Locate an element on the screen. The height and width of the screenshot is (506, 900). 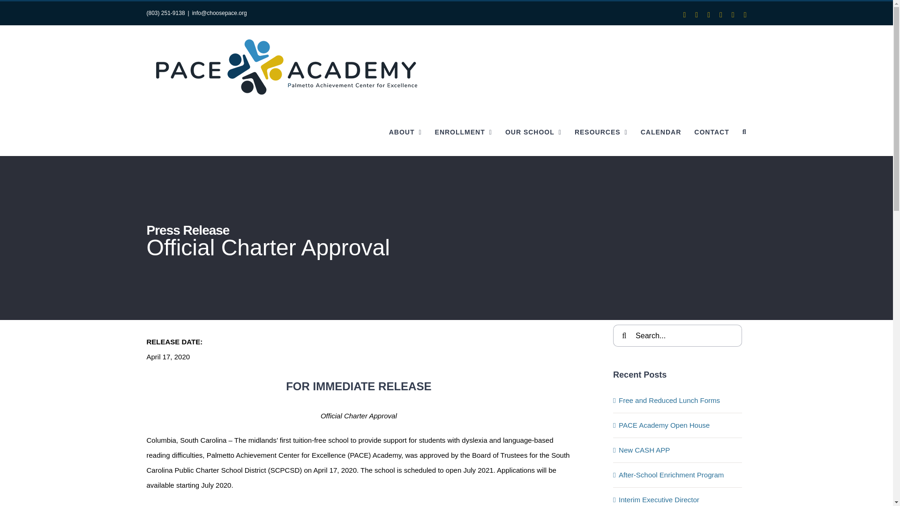
ENROLLMENT is located at coordinates (463, 132).